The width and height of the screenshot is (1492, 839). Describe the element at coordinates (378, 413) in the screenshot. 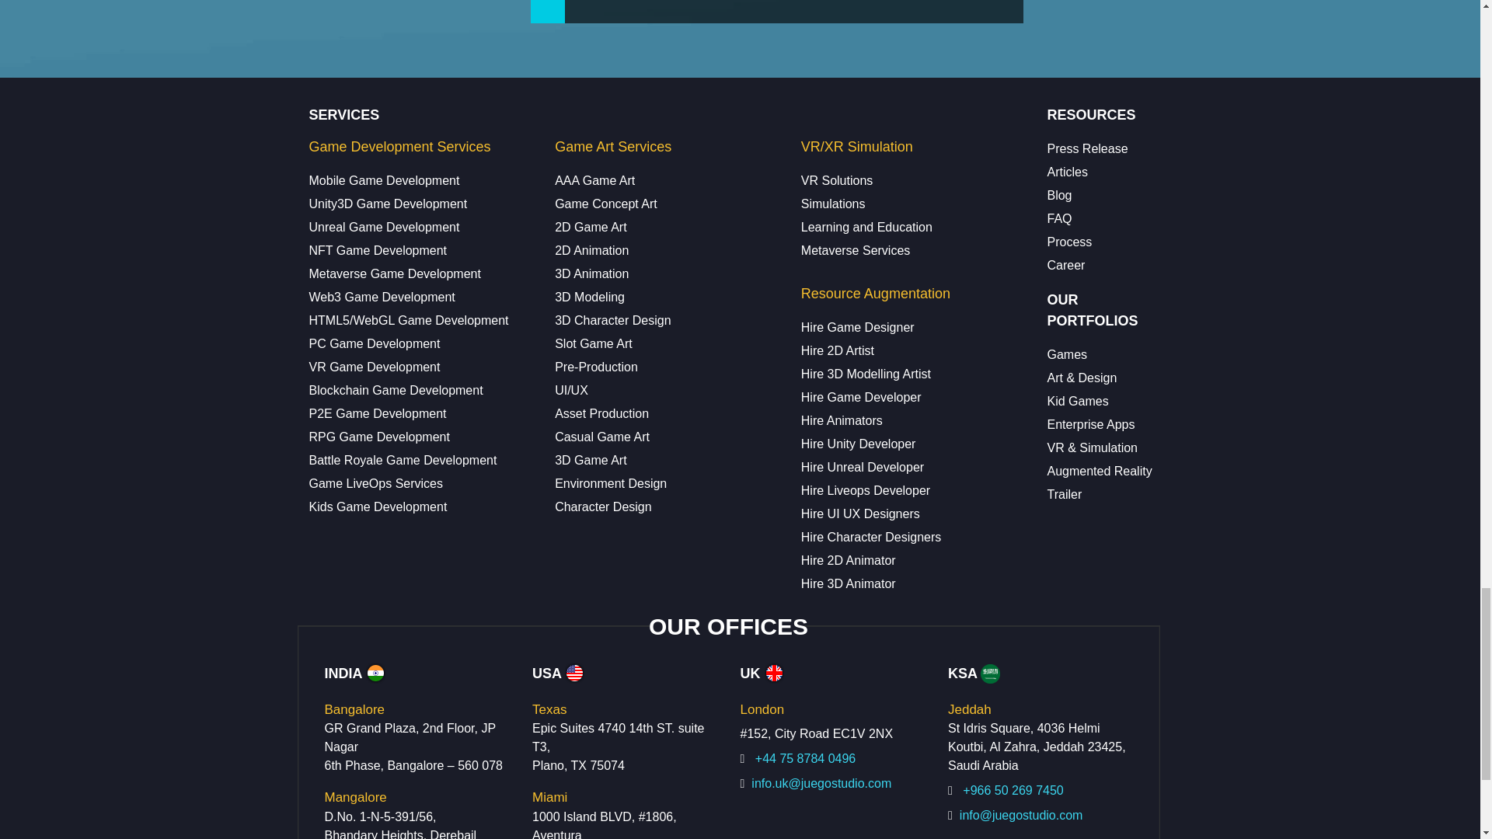

I see `P2E Game Development Company` at that location.